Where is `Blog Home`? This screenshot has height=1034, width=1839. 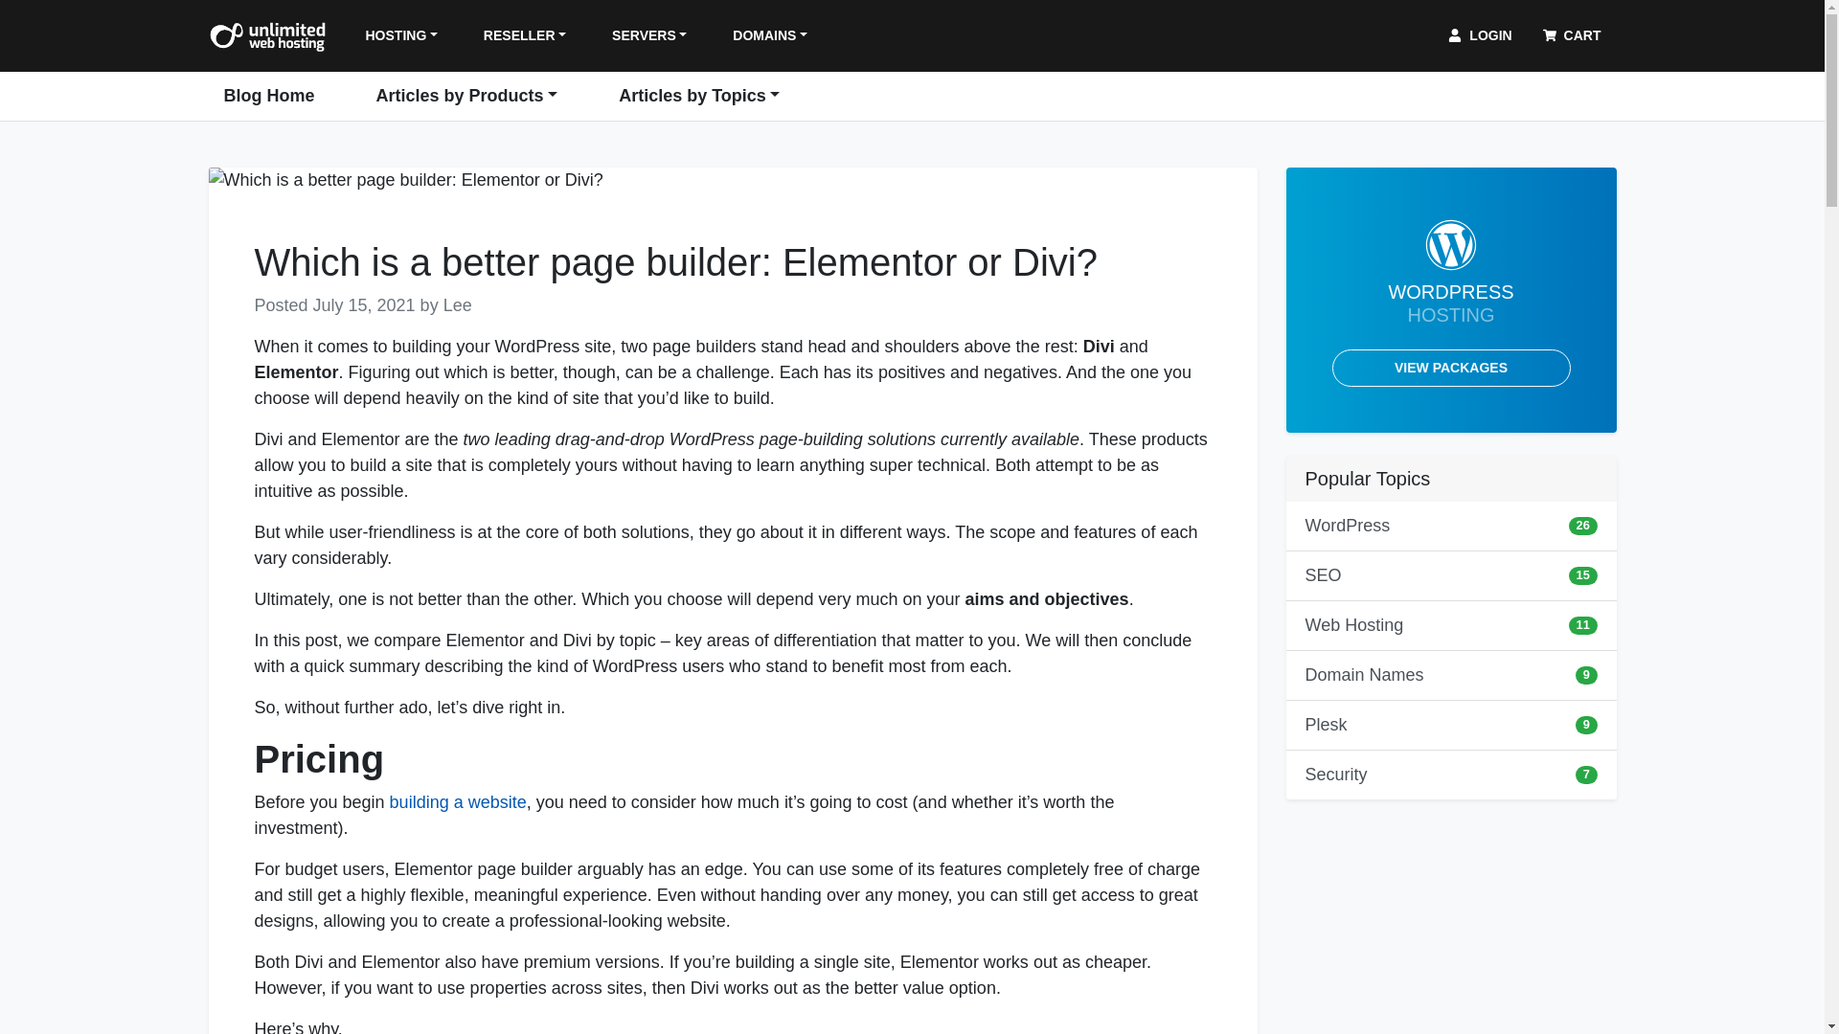
Blog Home is located at coordinates (270, 96).